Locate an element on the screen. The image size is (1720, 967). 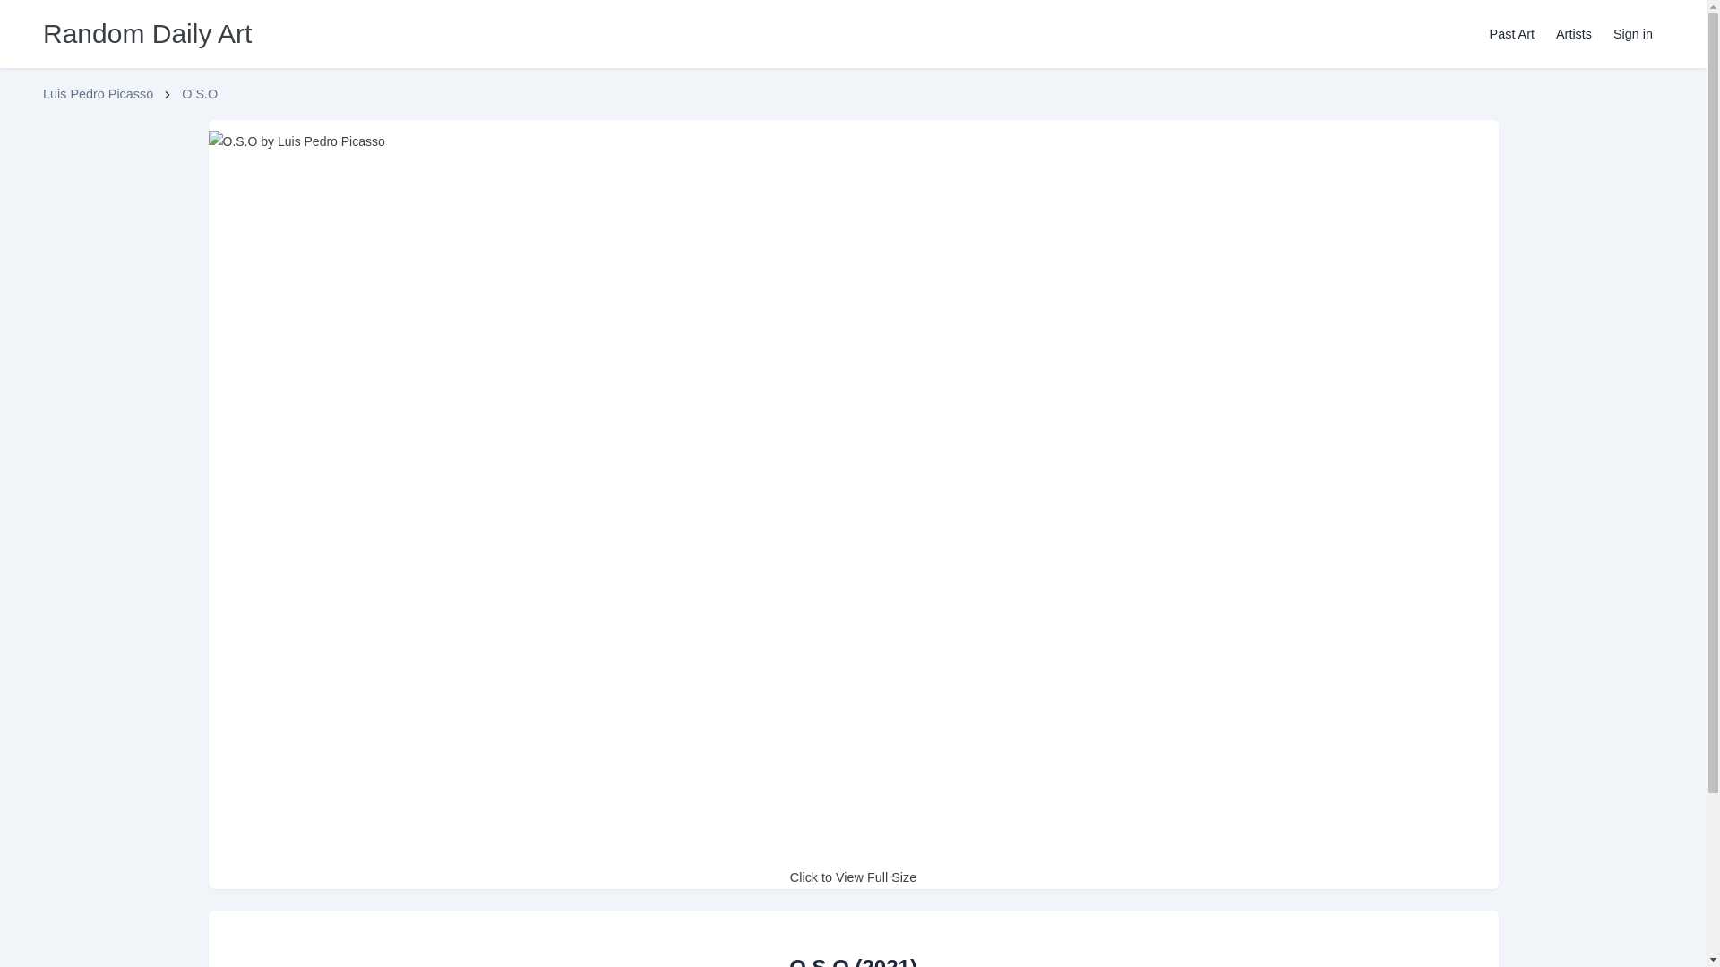
Random Daily Art is located at coordinates (147, 33).